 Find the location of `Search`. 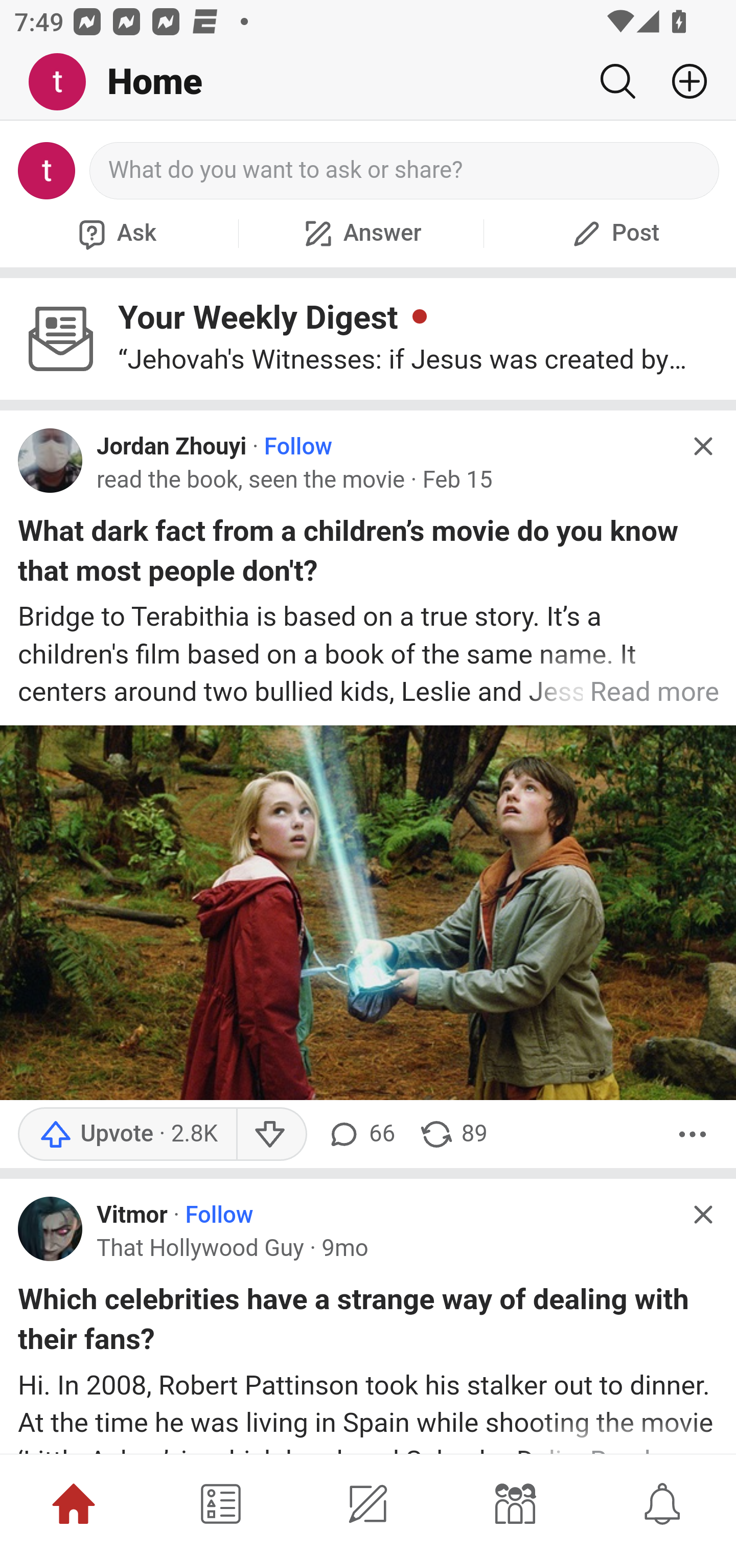

Search is located at coordinates (617, 81).